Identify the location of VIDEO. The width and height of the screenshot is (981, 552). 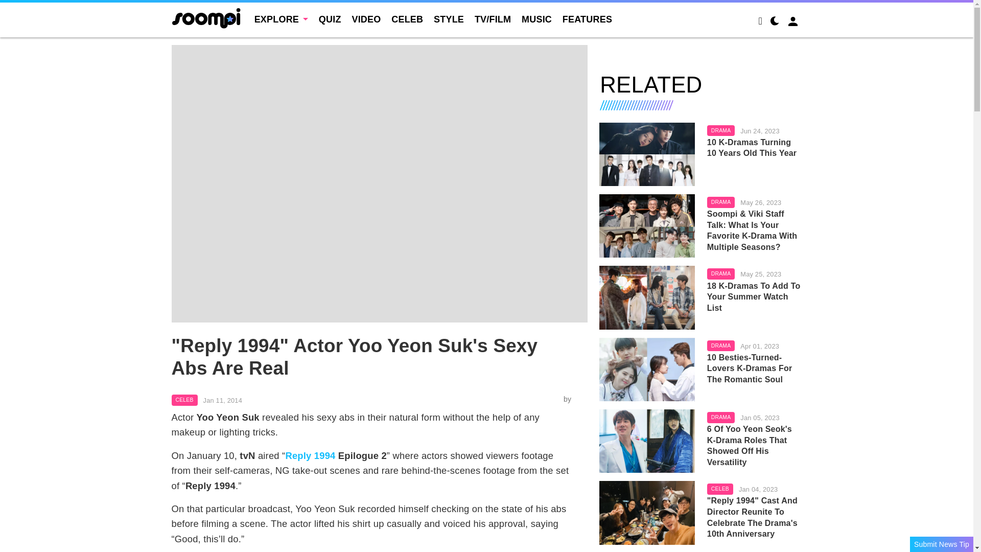
(366, 19).